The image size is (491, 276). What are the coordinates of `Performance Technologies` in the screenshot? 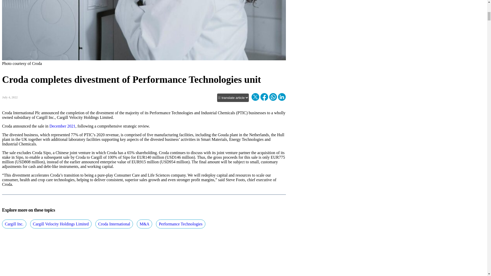 It's located at (181, 224).